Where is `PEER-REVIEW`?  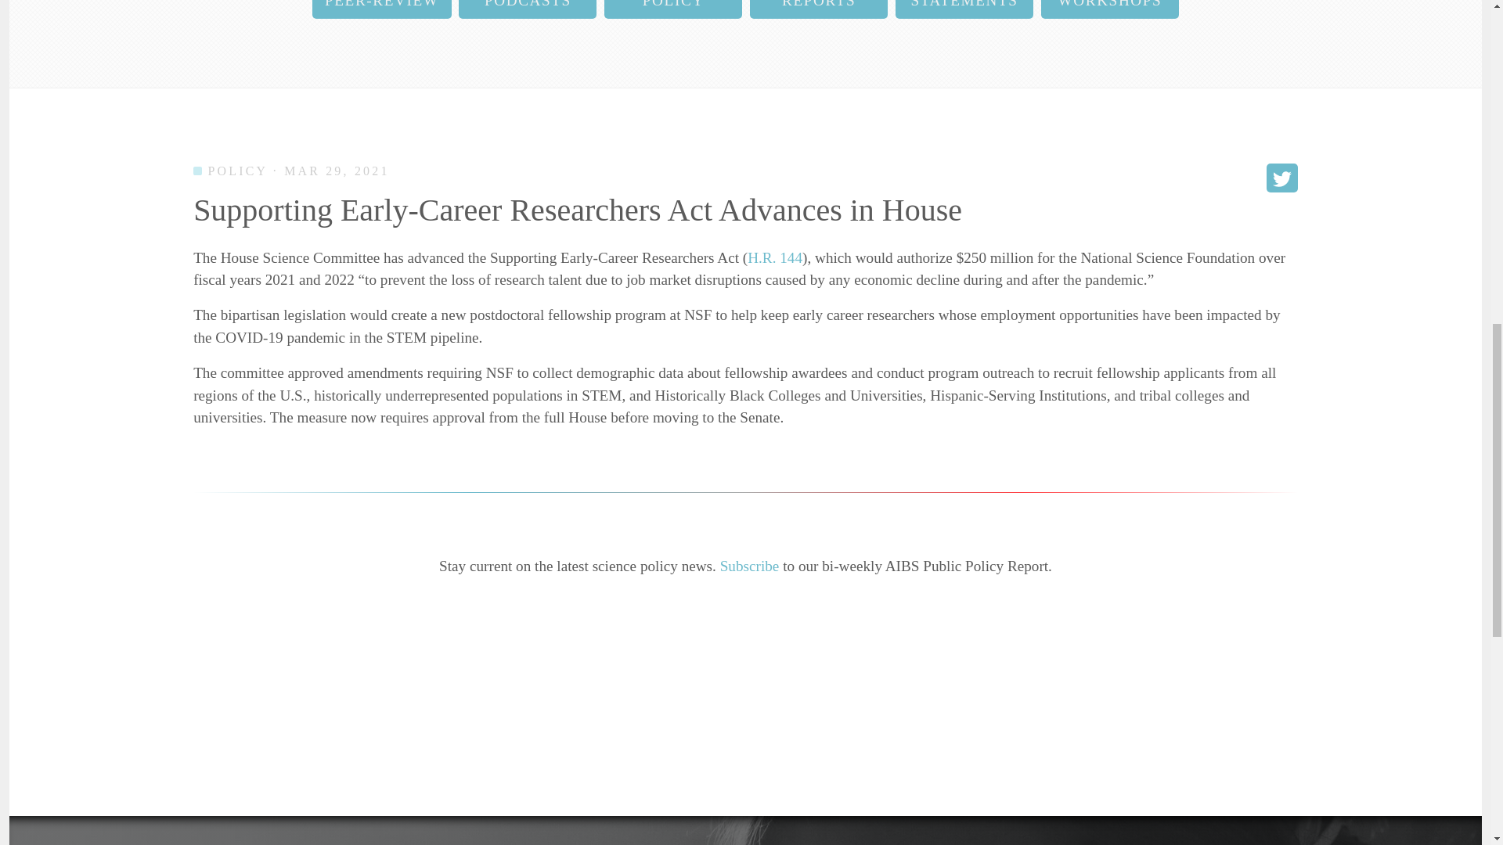
PEER-REVIEW is located at coordinates (382, 9).